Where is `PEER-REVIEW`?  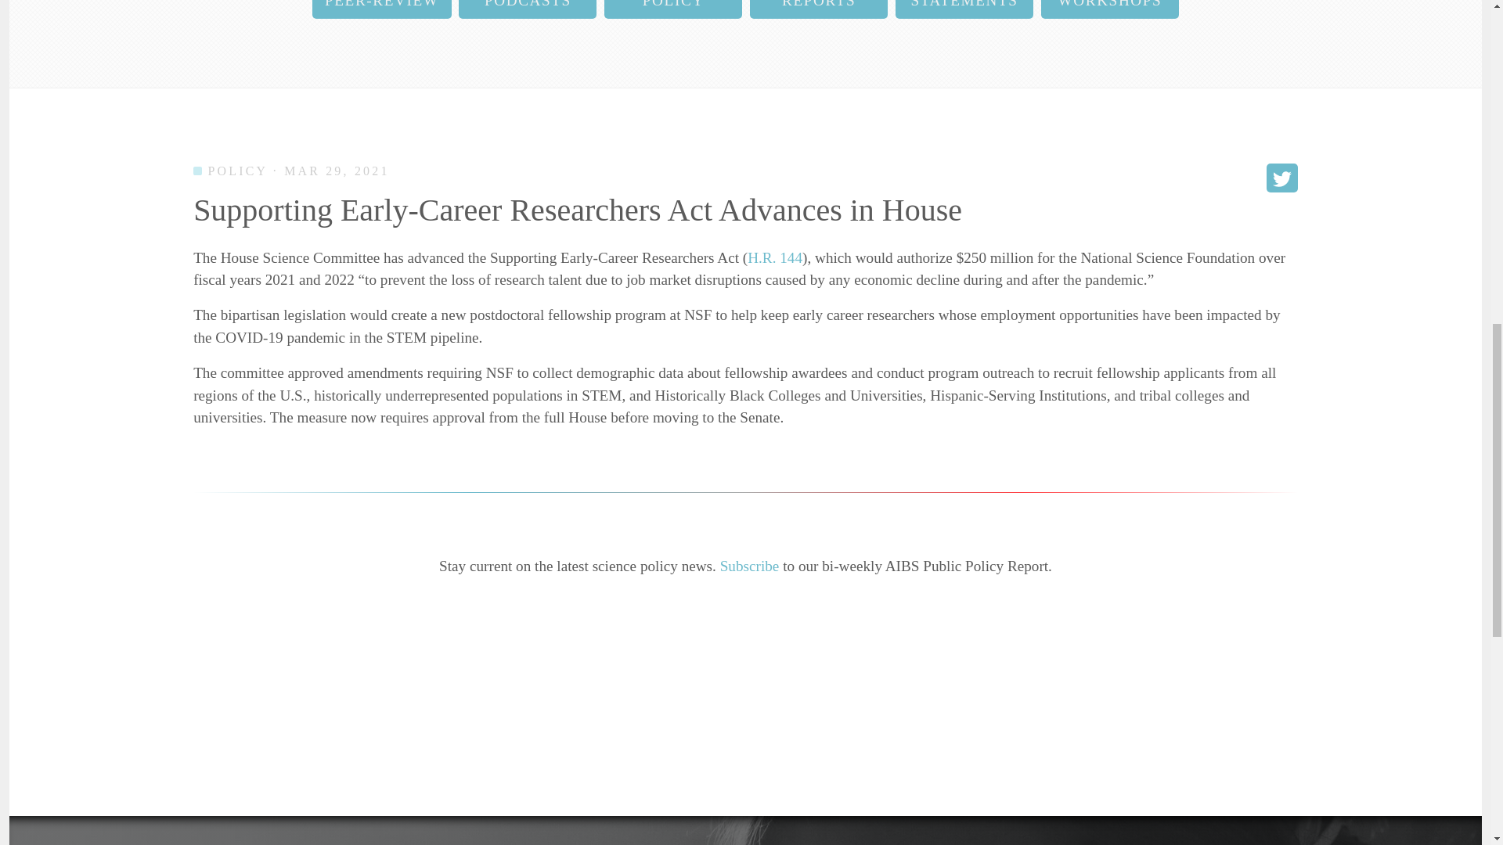
PEER-REVIEW is located at coordinates (382, 9).